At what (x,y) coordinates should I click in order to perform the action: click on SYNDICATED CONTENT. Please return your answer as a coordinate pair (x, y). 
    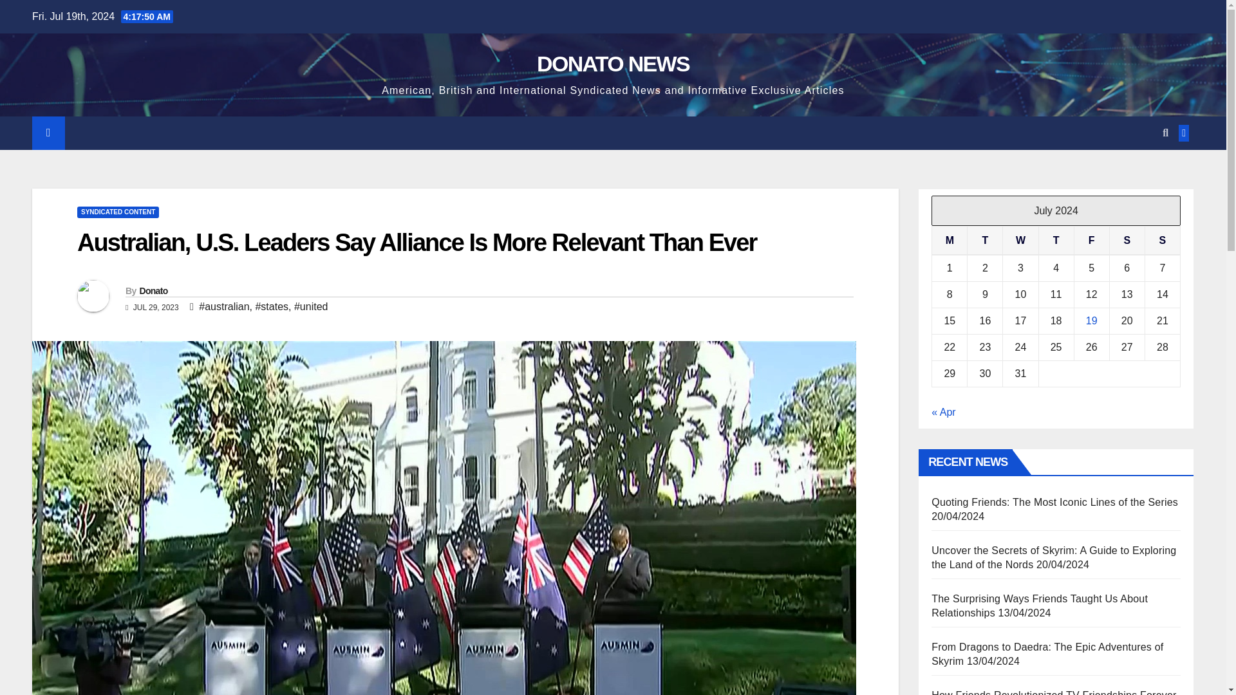
    Looking at the image, I should click on (118, 212).